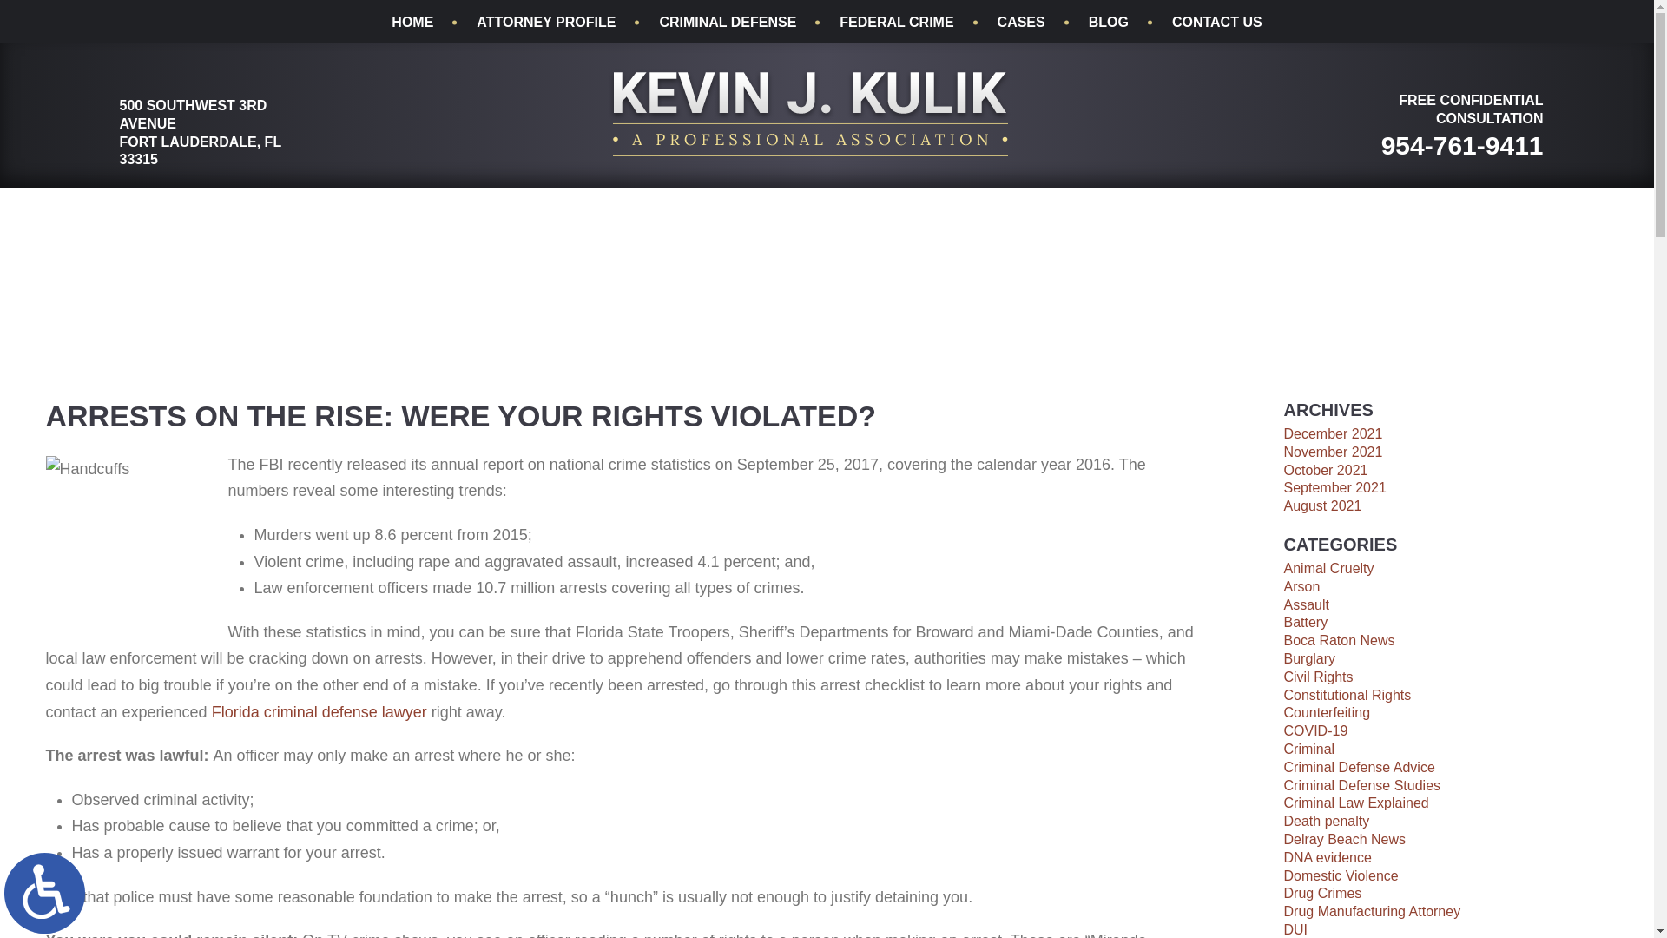 The image size is (1667, 938). What do you see at coordinates (131, 542) in the screenshot?
I see `Handcuffs` at bounding box center [131, 542].